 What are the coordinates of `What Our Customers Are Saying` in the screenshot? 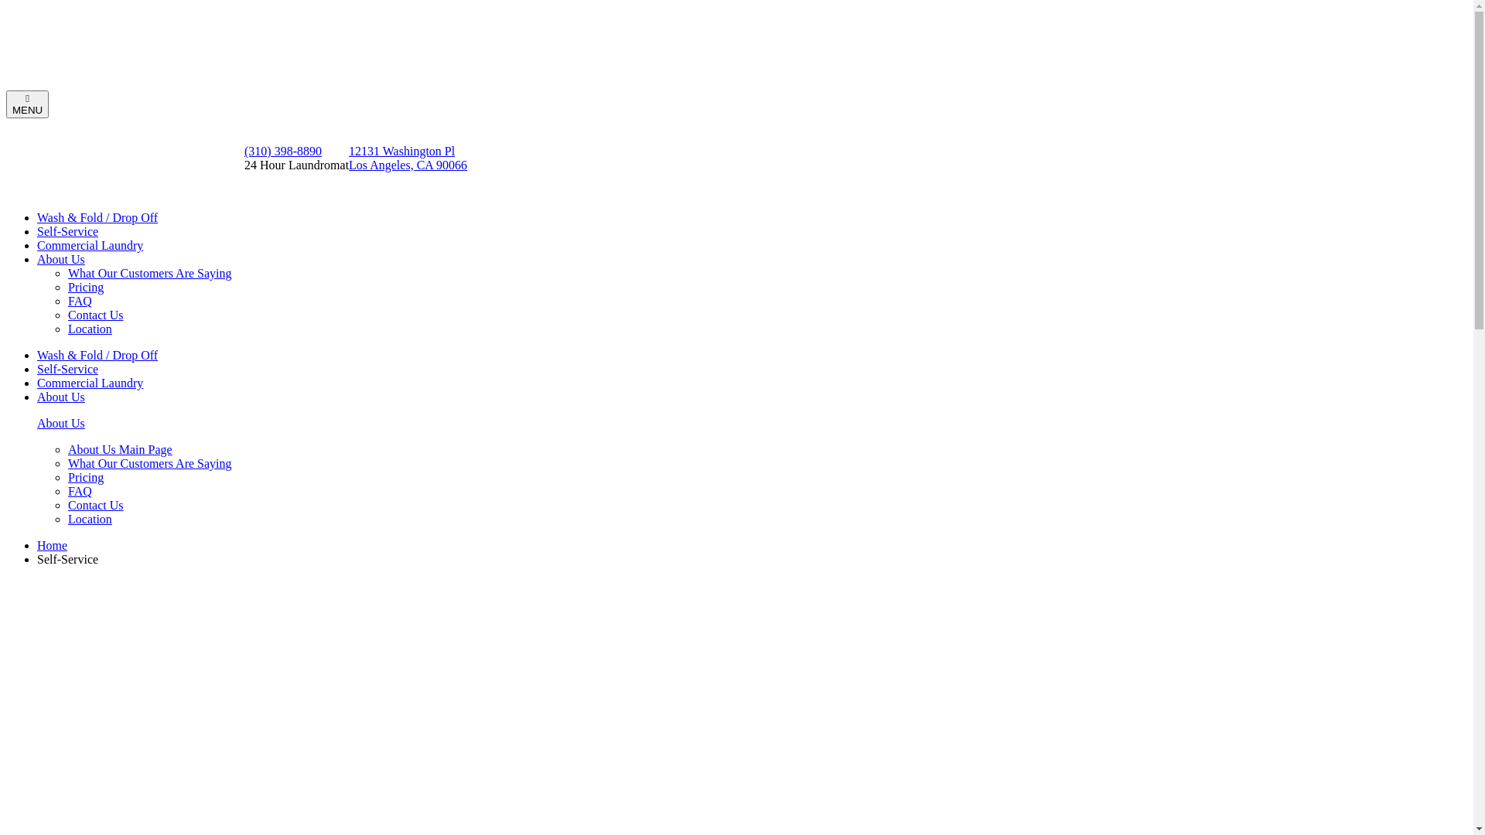 It's located at (150, 464).